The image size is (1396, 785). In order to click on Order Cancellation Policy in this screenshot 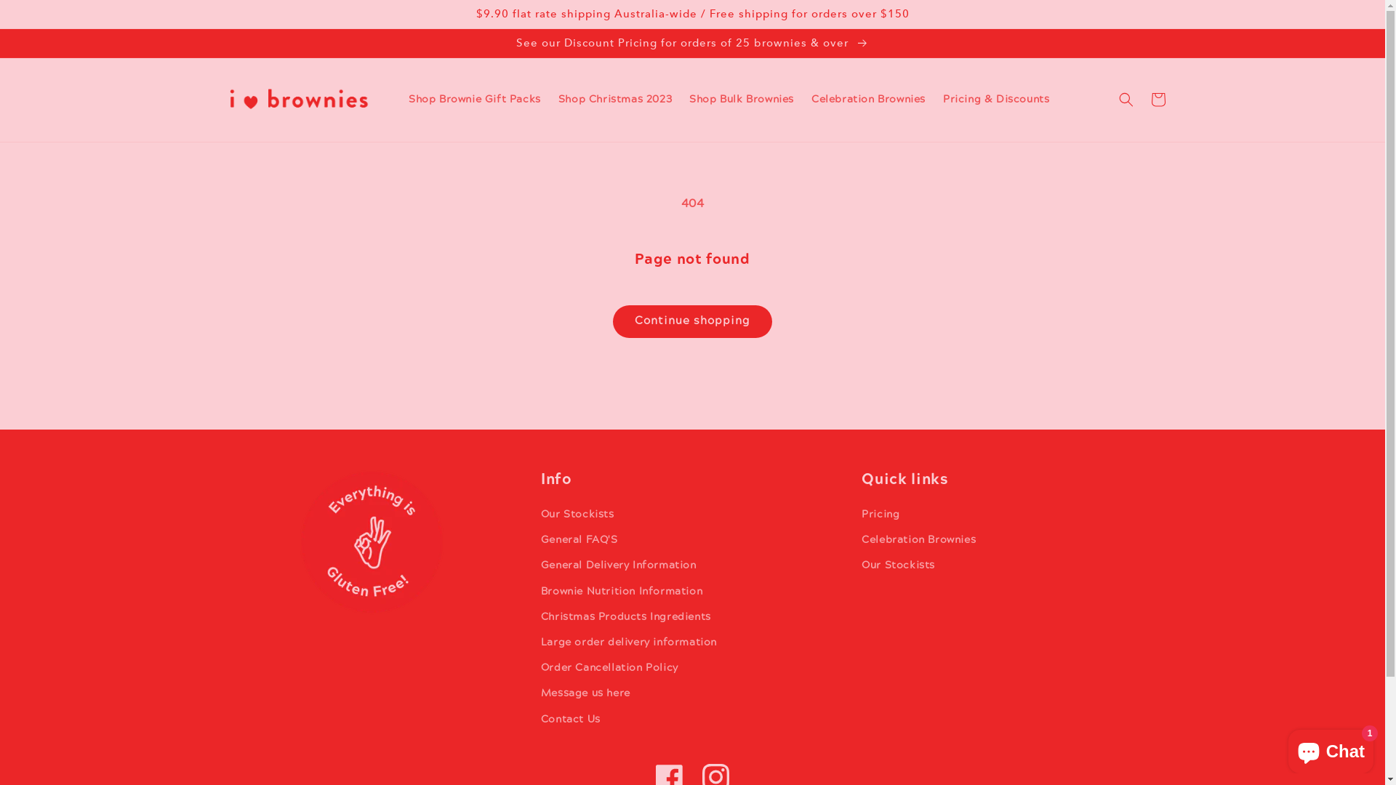, I will do `click(609, 669)`.